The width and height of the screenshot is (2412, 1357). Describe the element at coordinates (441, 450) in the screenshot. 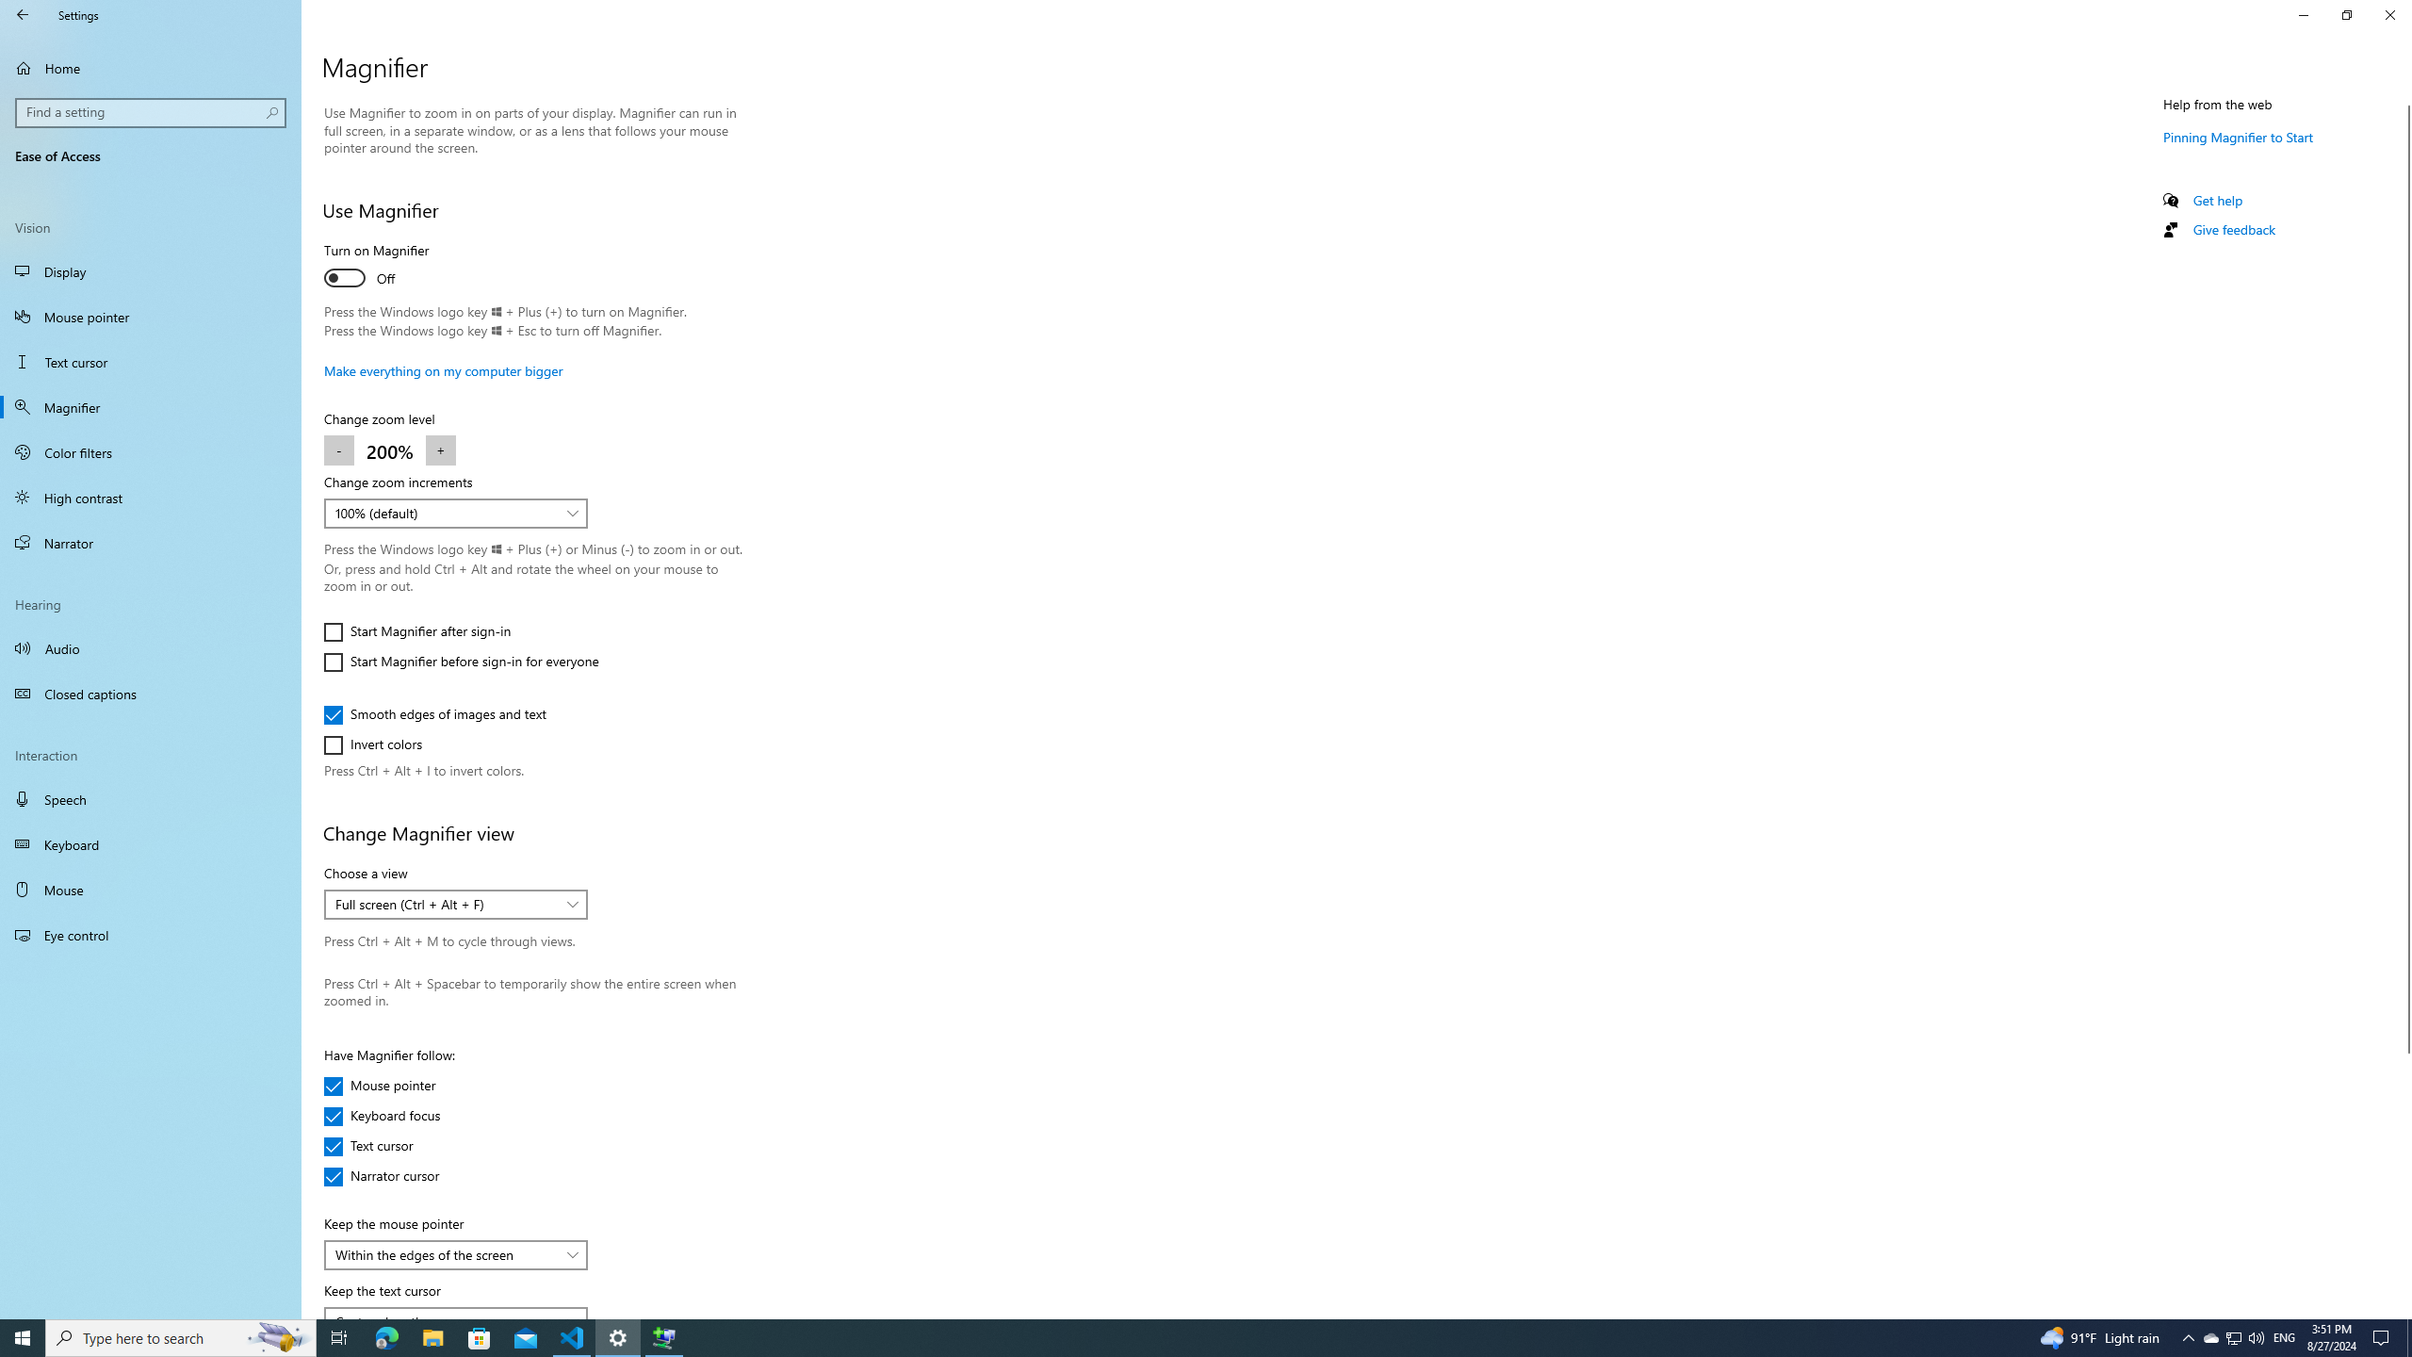

I see `Search box, Find a setting` at that location.